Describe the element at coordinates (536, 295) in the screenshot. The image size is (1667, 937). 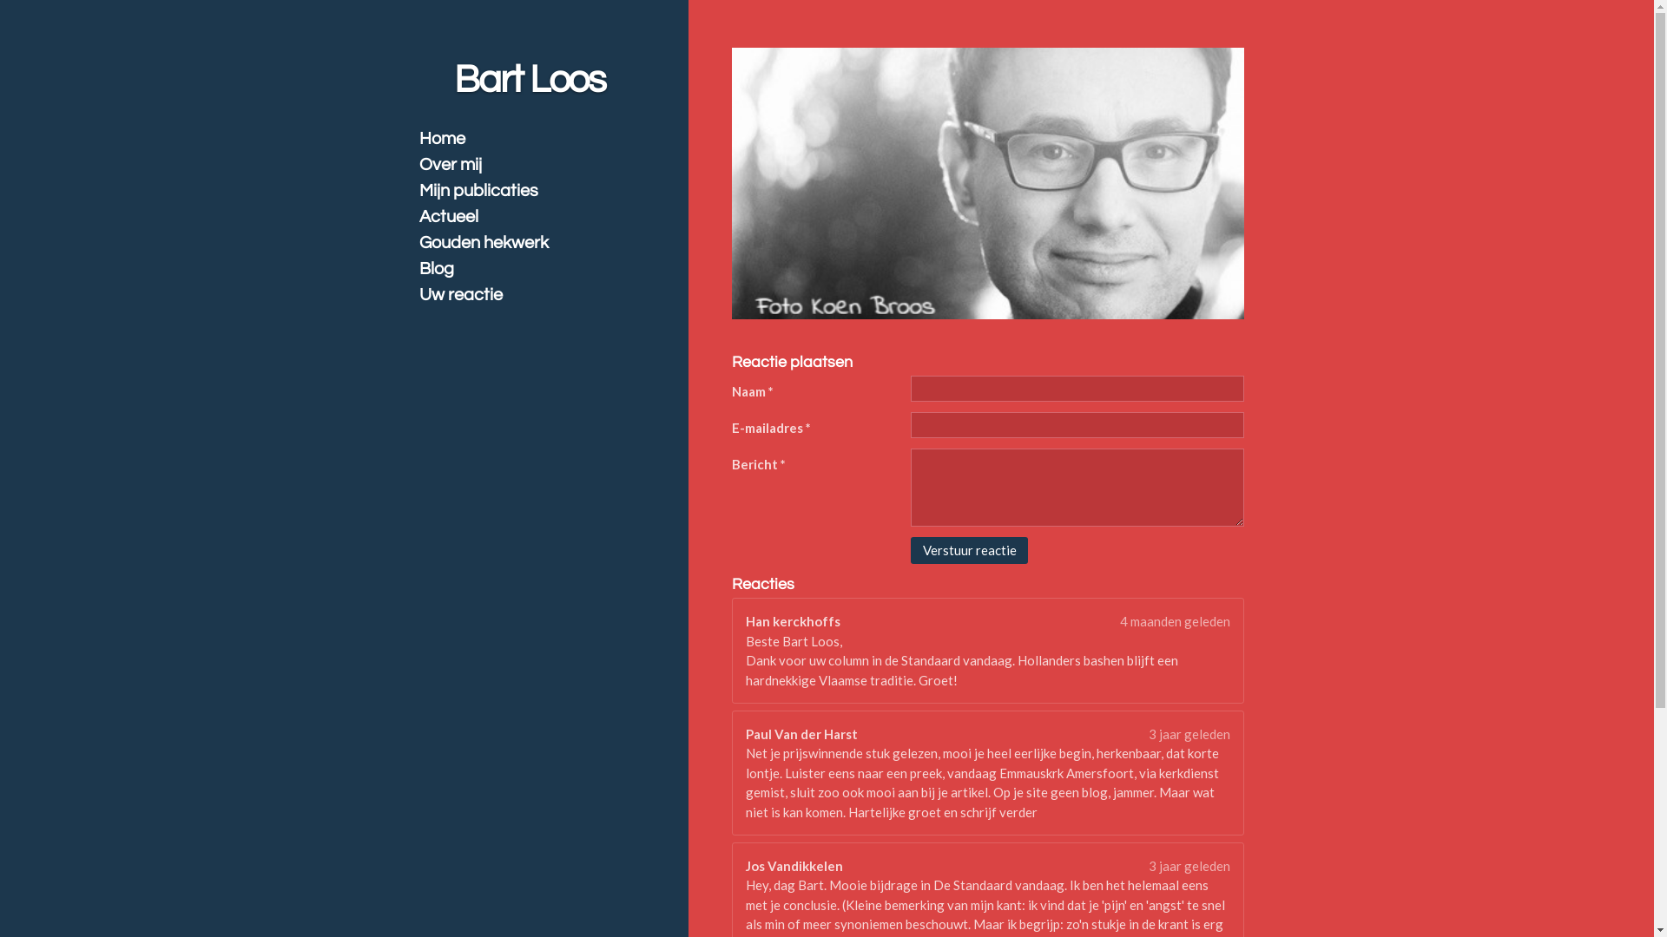
I see `Uw reactie` at that location.